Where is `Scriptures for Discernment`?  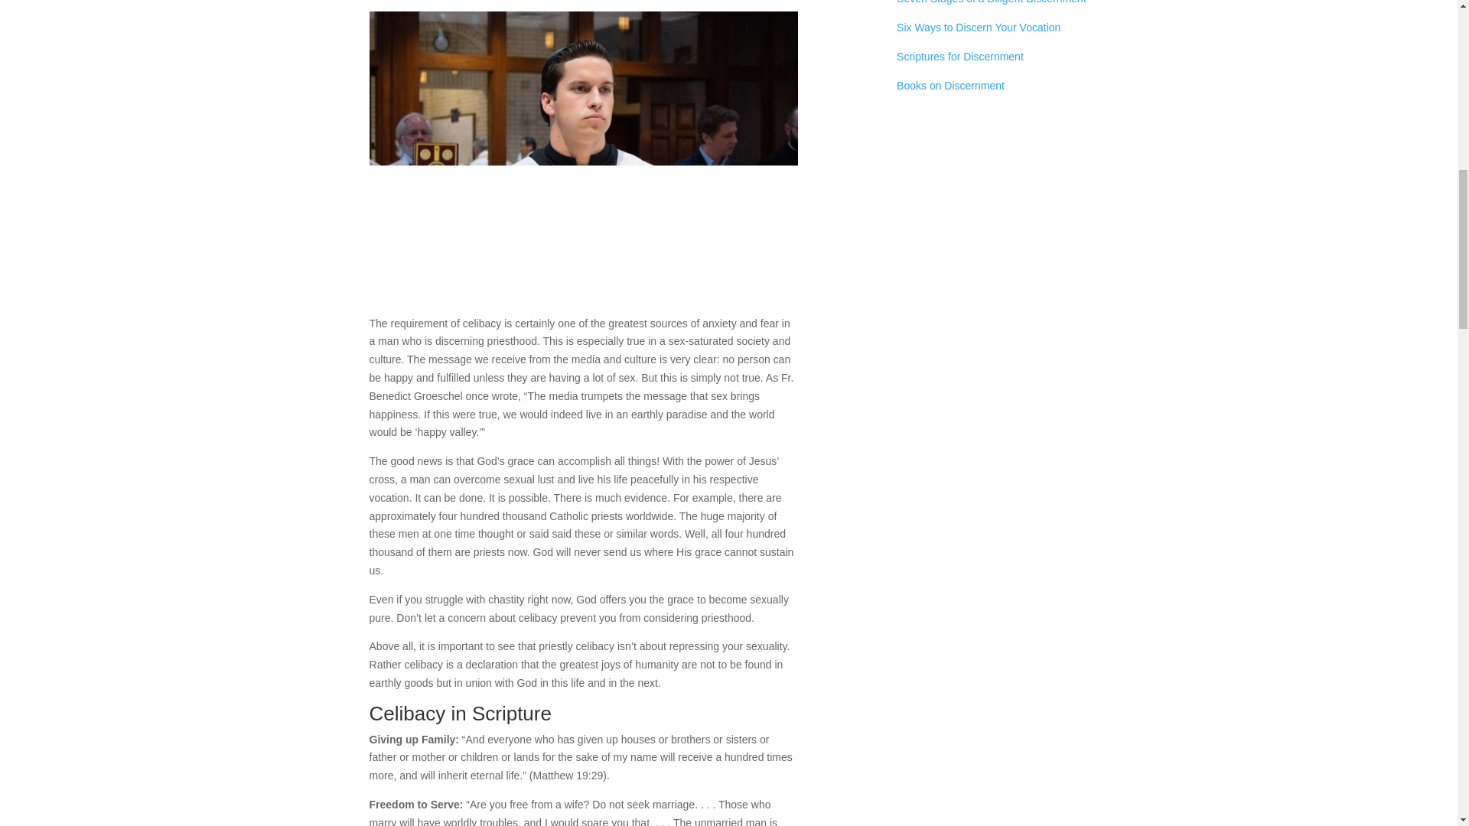
Scriptures for Discernment is located at coordinates (959, 57).